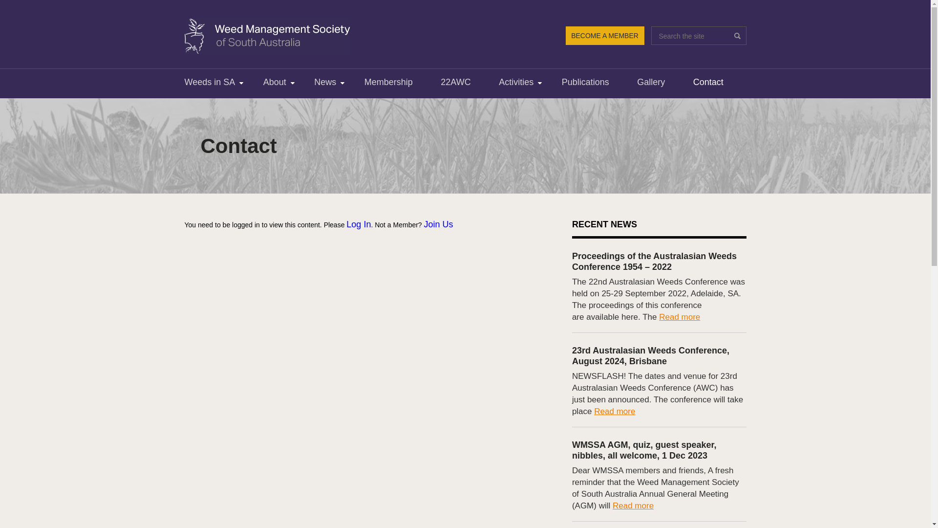 This screenshot has height=528, width=938. I want to click on Read more, so click(633, 506).